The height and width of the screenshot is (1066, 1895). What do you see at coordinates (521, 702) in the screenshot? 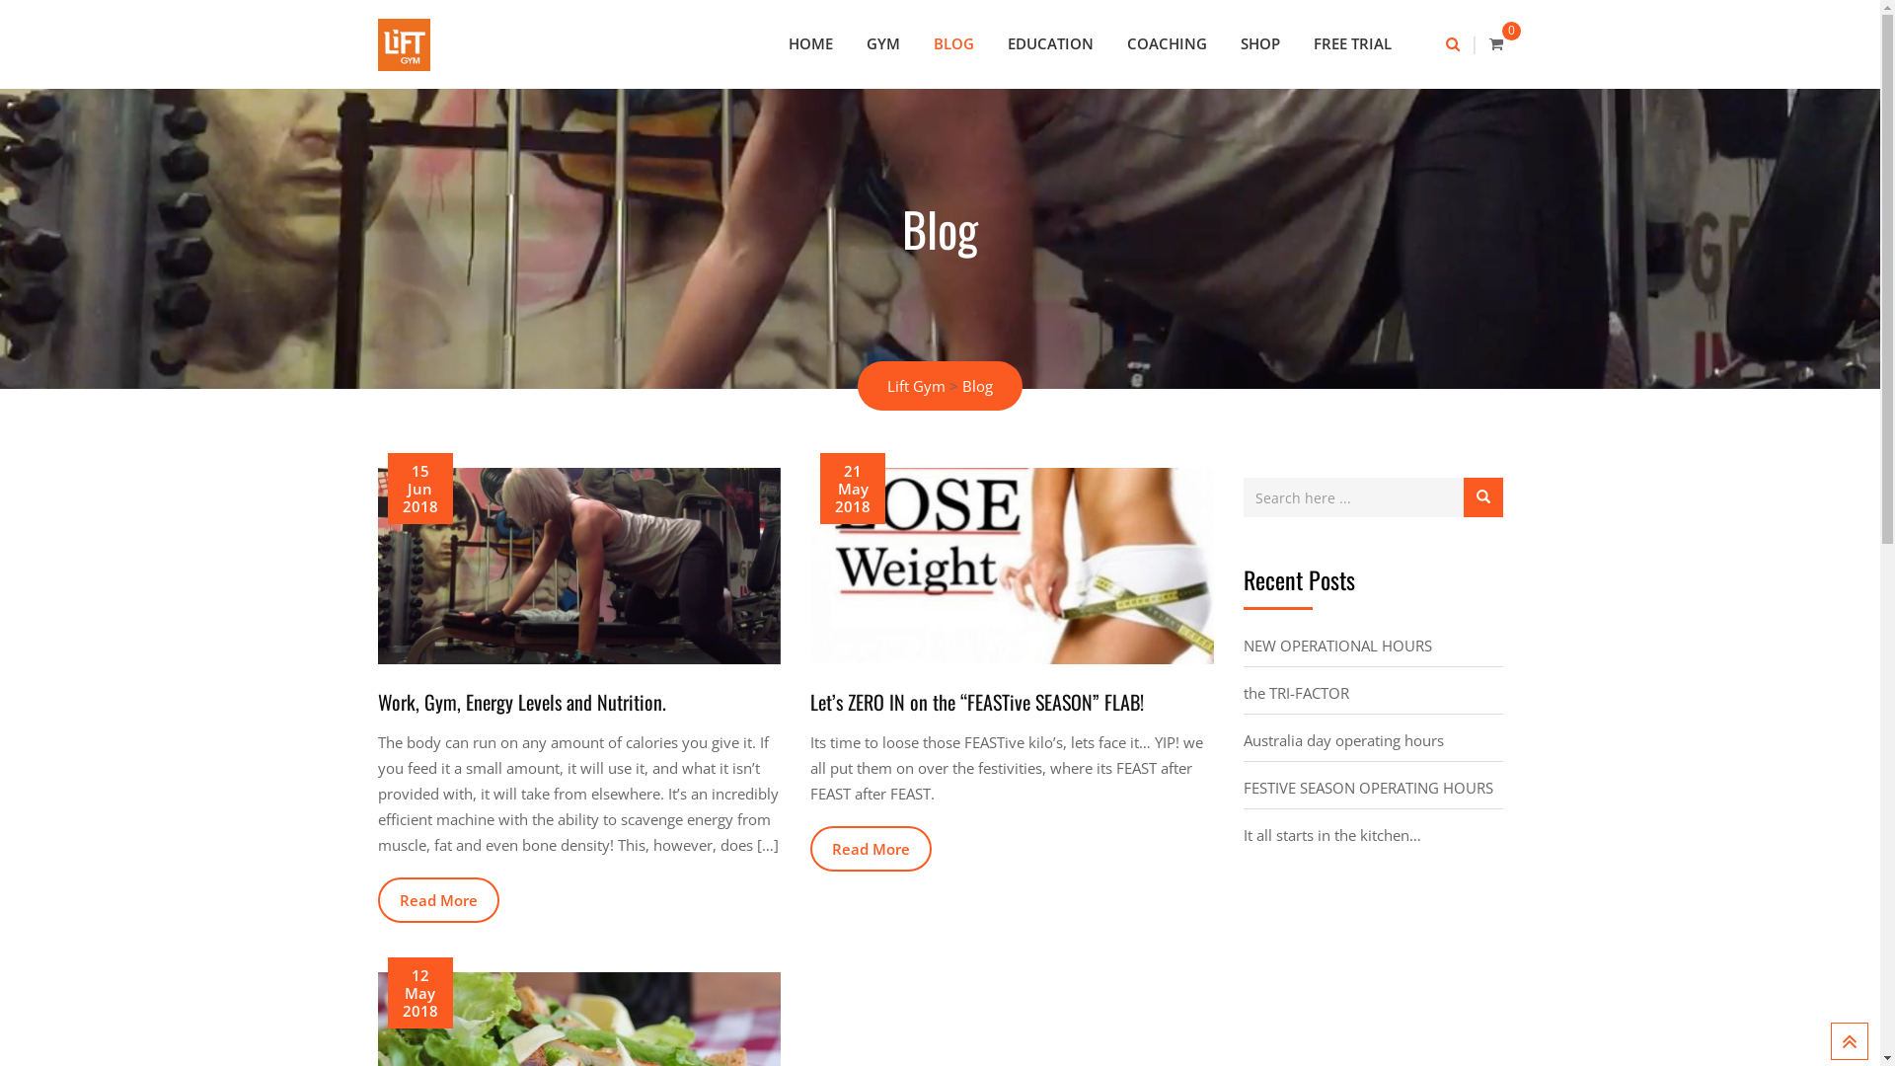
I see `Work, Gym, Energy Levels and Nutrition.` at bounding box center [521, 702].